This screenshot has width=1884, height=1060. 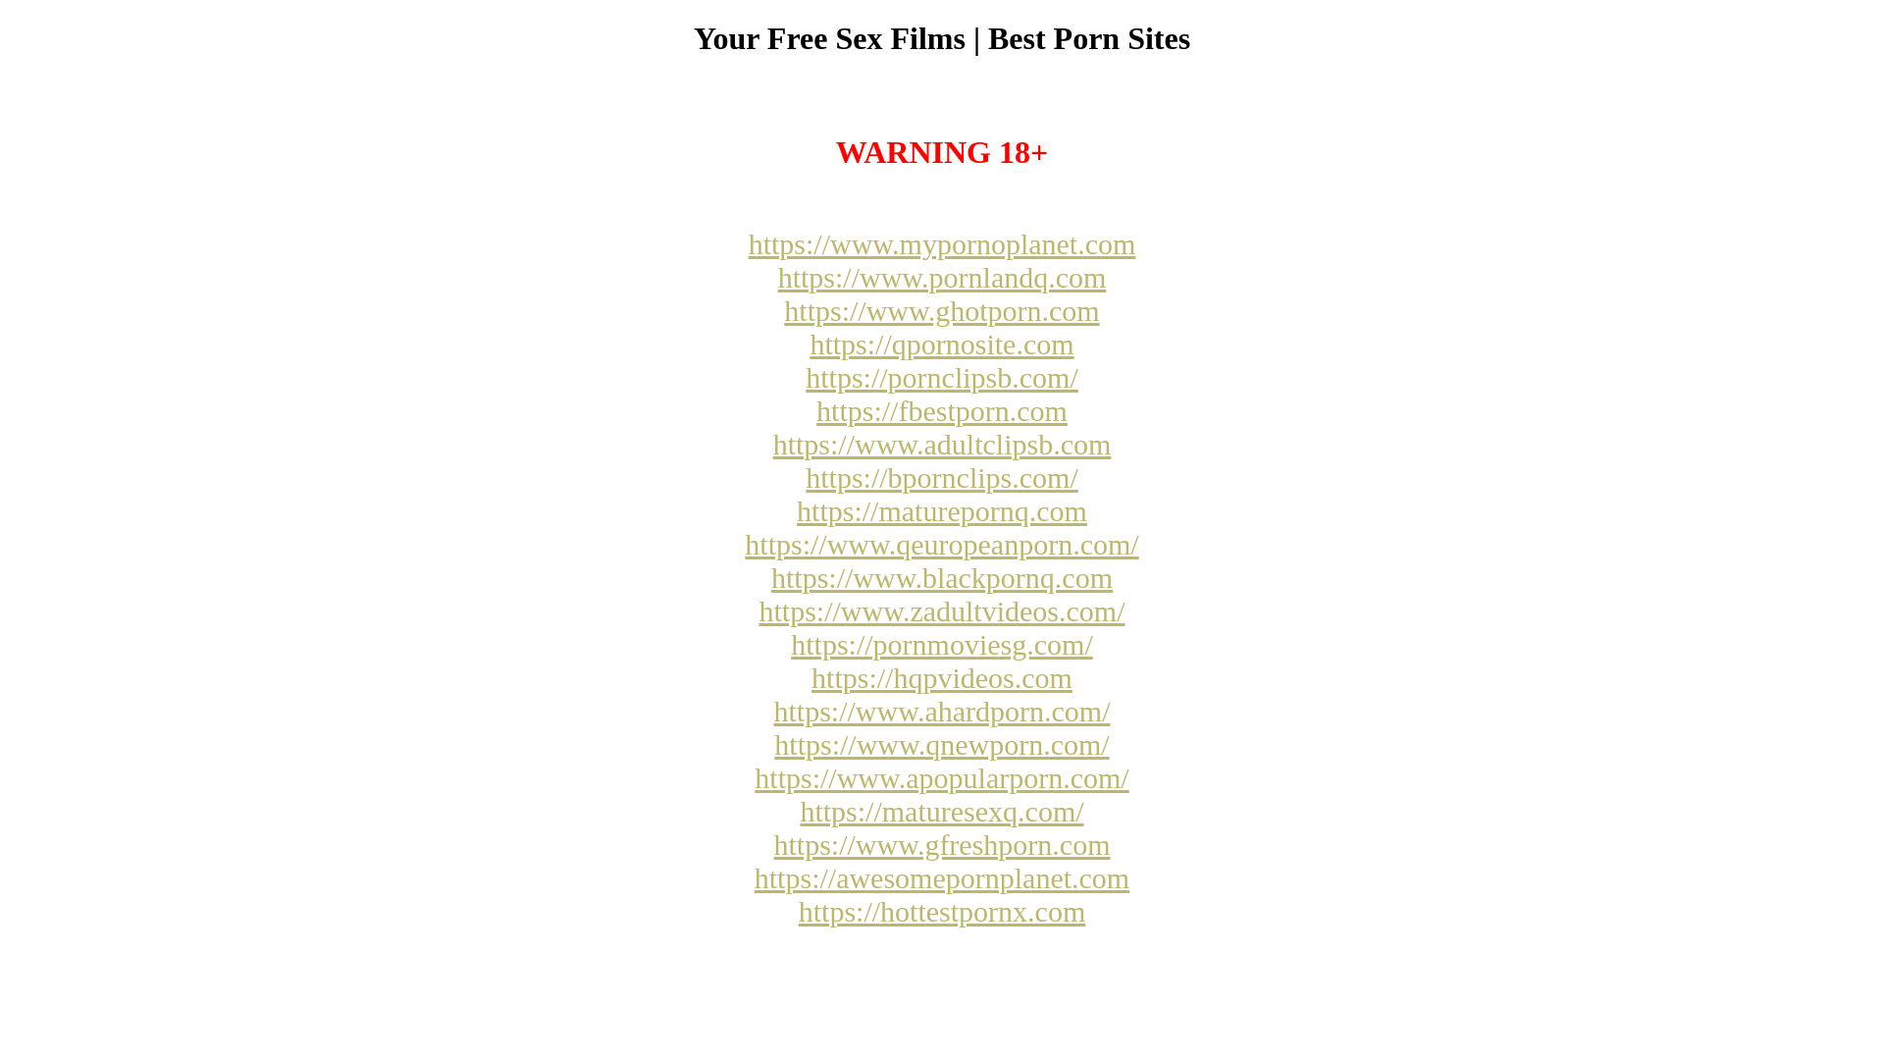 I want to click on https://www.blackpornq.com, so click(x=942, y=577).